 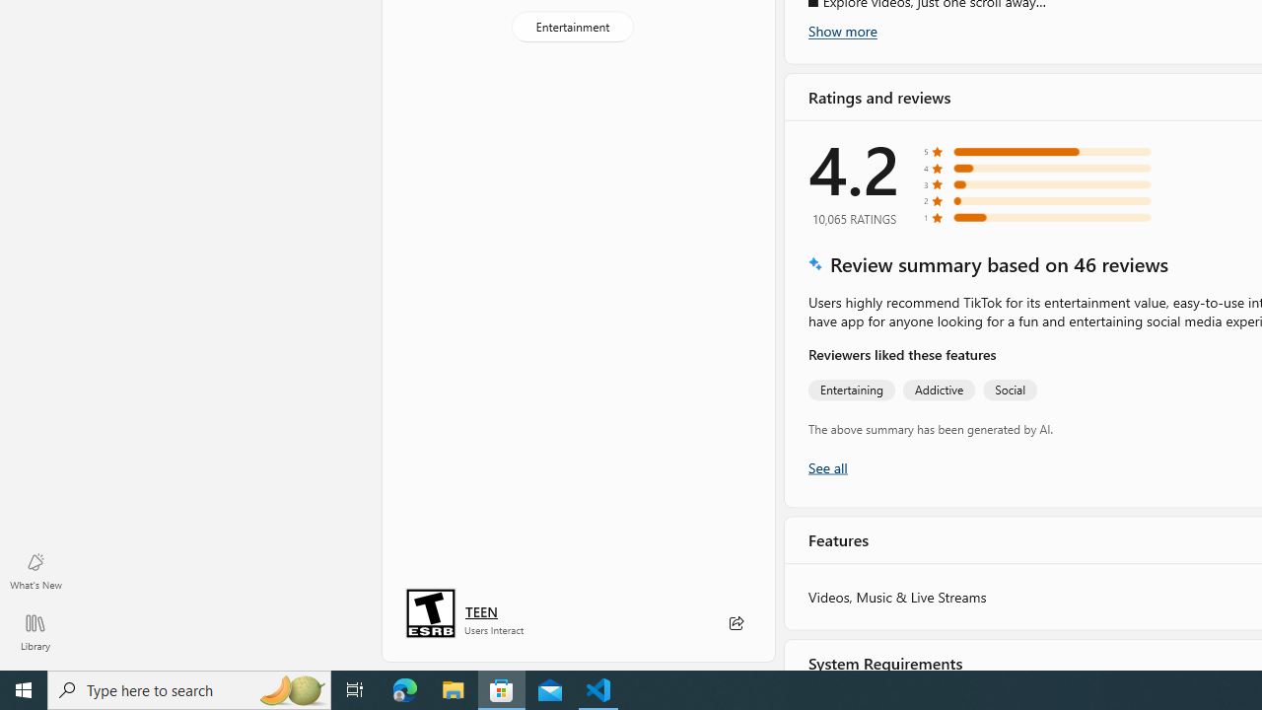 I want to click on Show more, so click(x=842, y=31).